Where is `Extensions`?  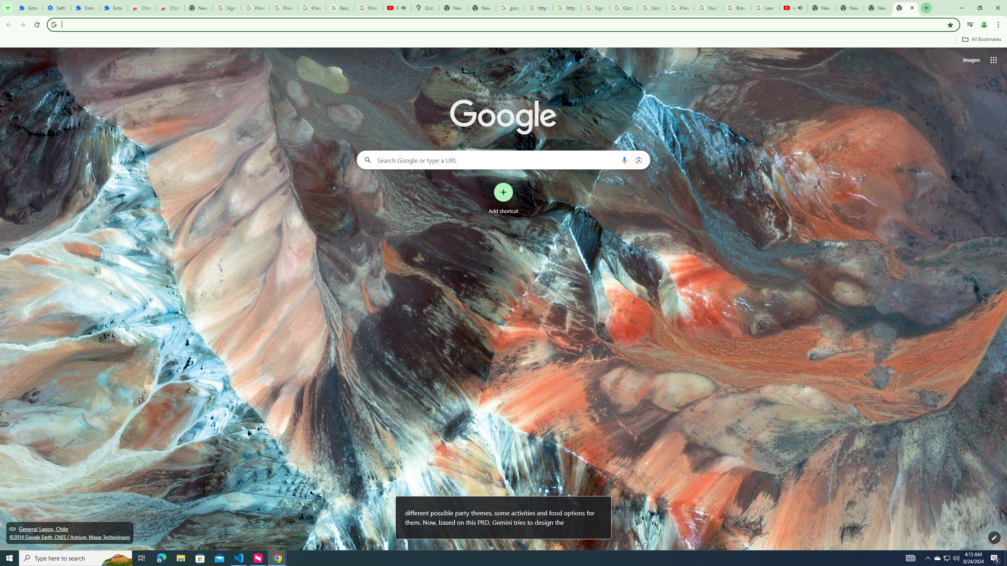
Extensions is located at coordinates (85, 8).